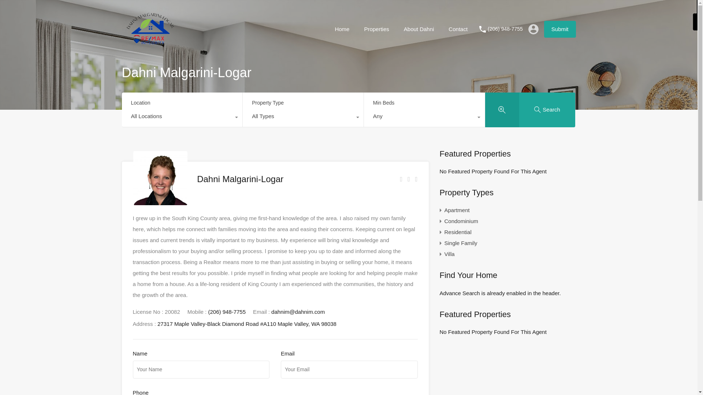  Describe the element at coordinates (458, 29) in the screenshot. I see `Contact` at that location.